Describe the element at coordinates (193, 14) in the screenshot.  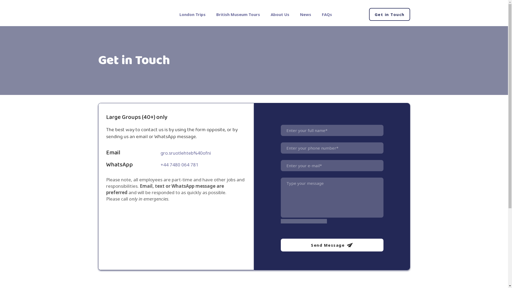
I see `London Trips` at that location.